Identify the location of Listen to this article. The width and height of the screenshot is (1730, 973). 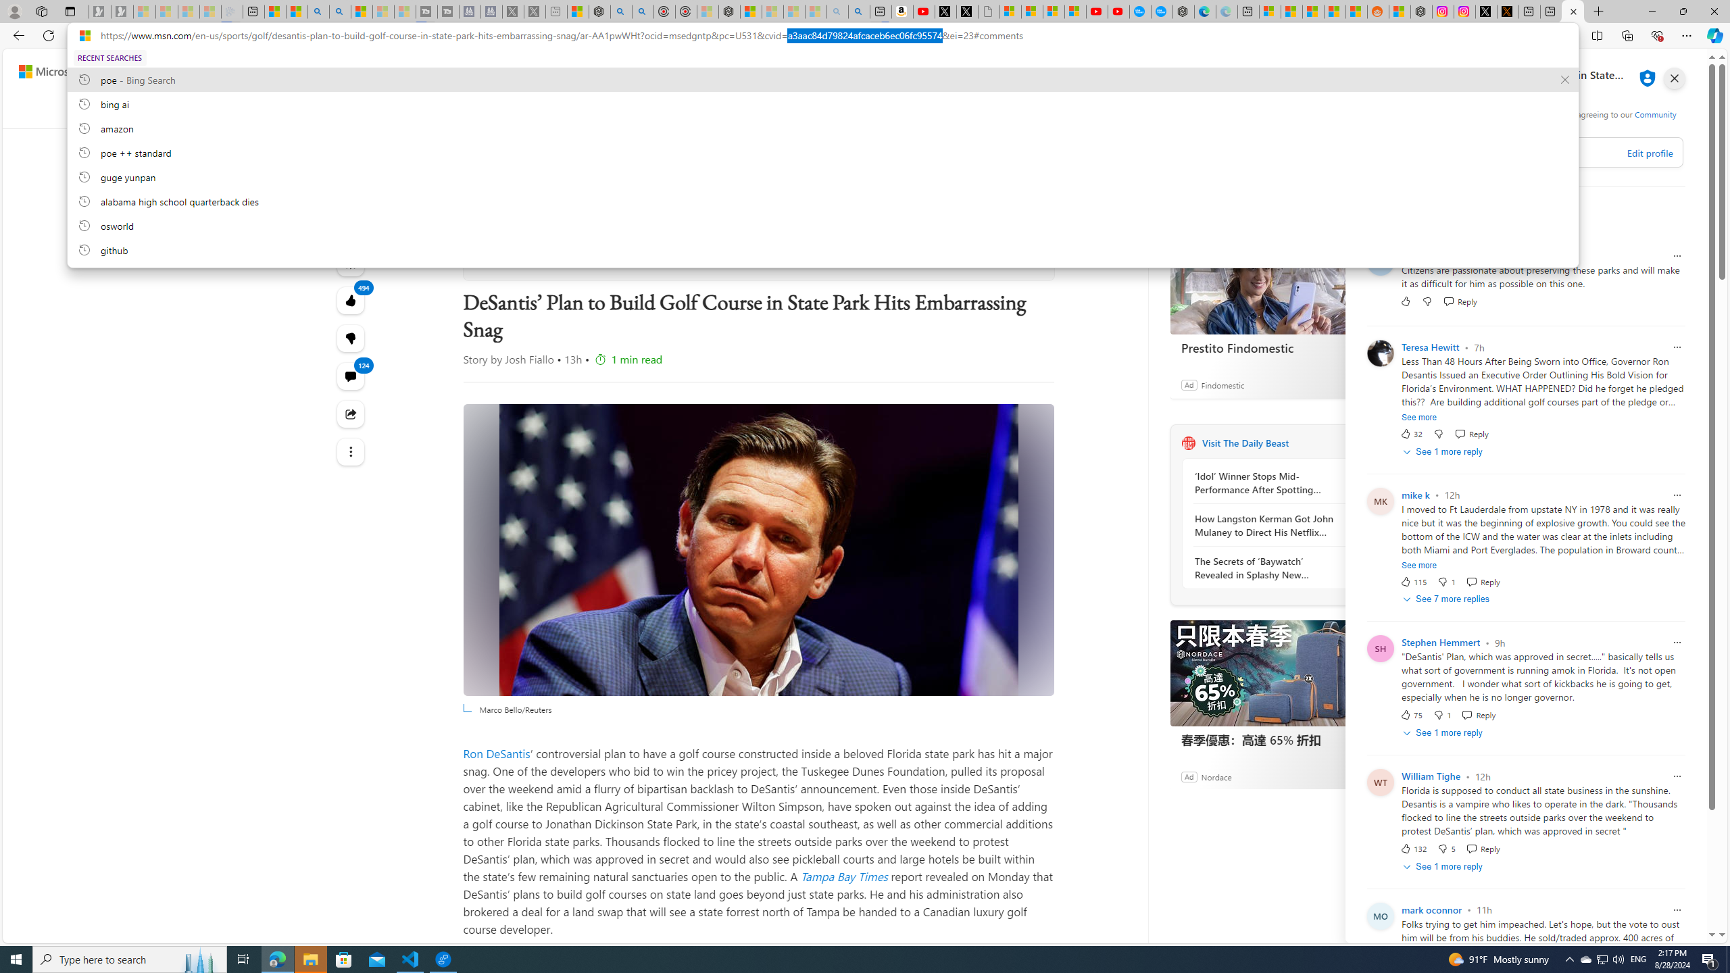
(351, 262).